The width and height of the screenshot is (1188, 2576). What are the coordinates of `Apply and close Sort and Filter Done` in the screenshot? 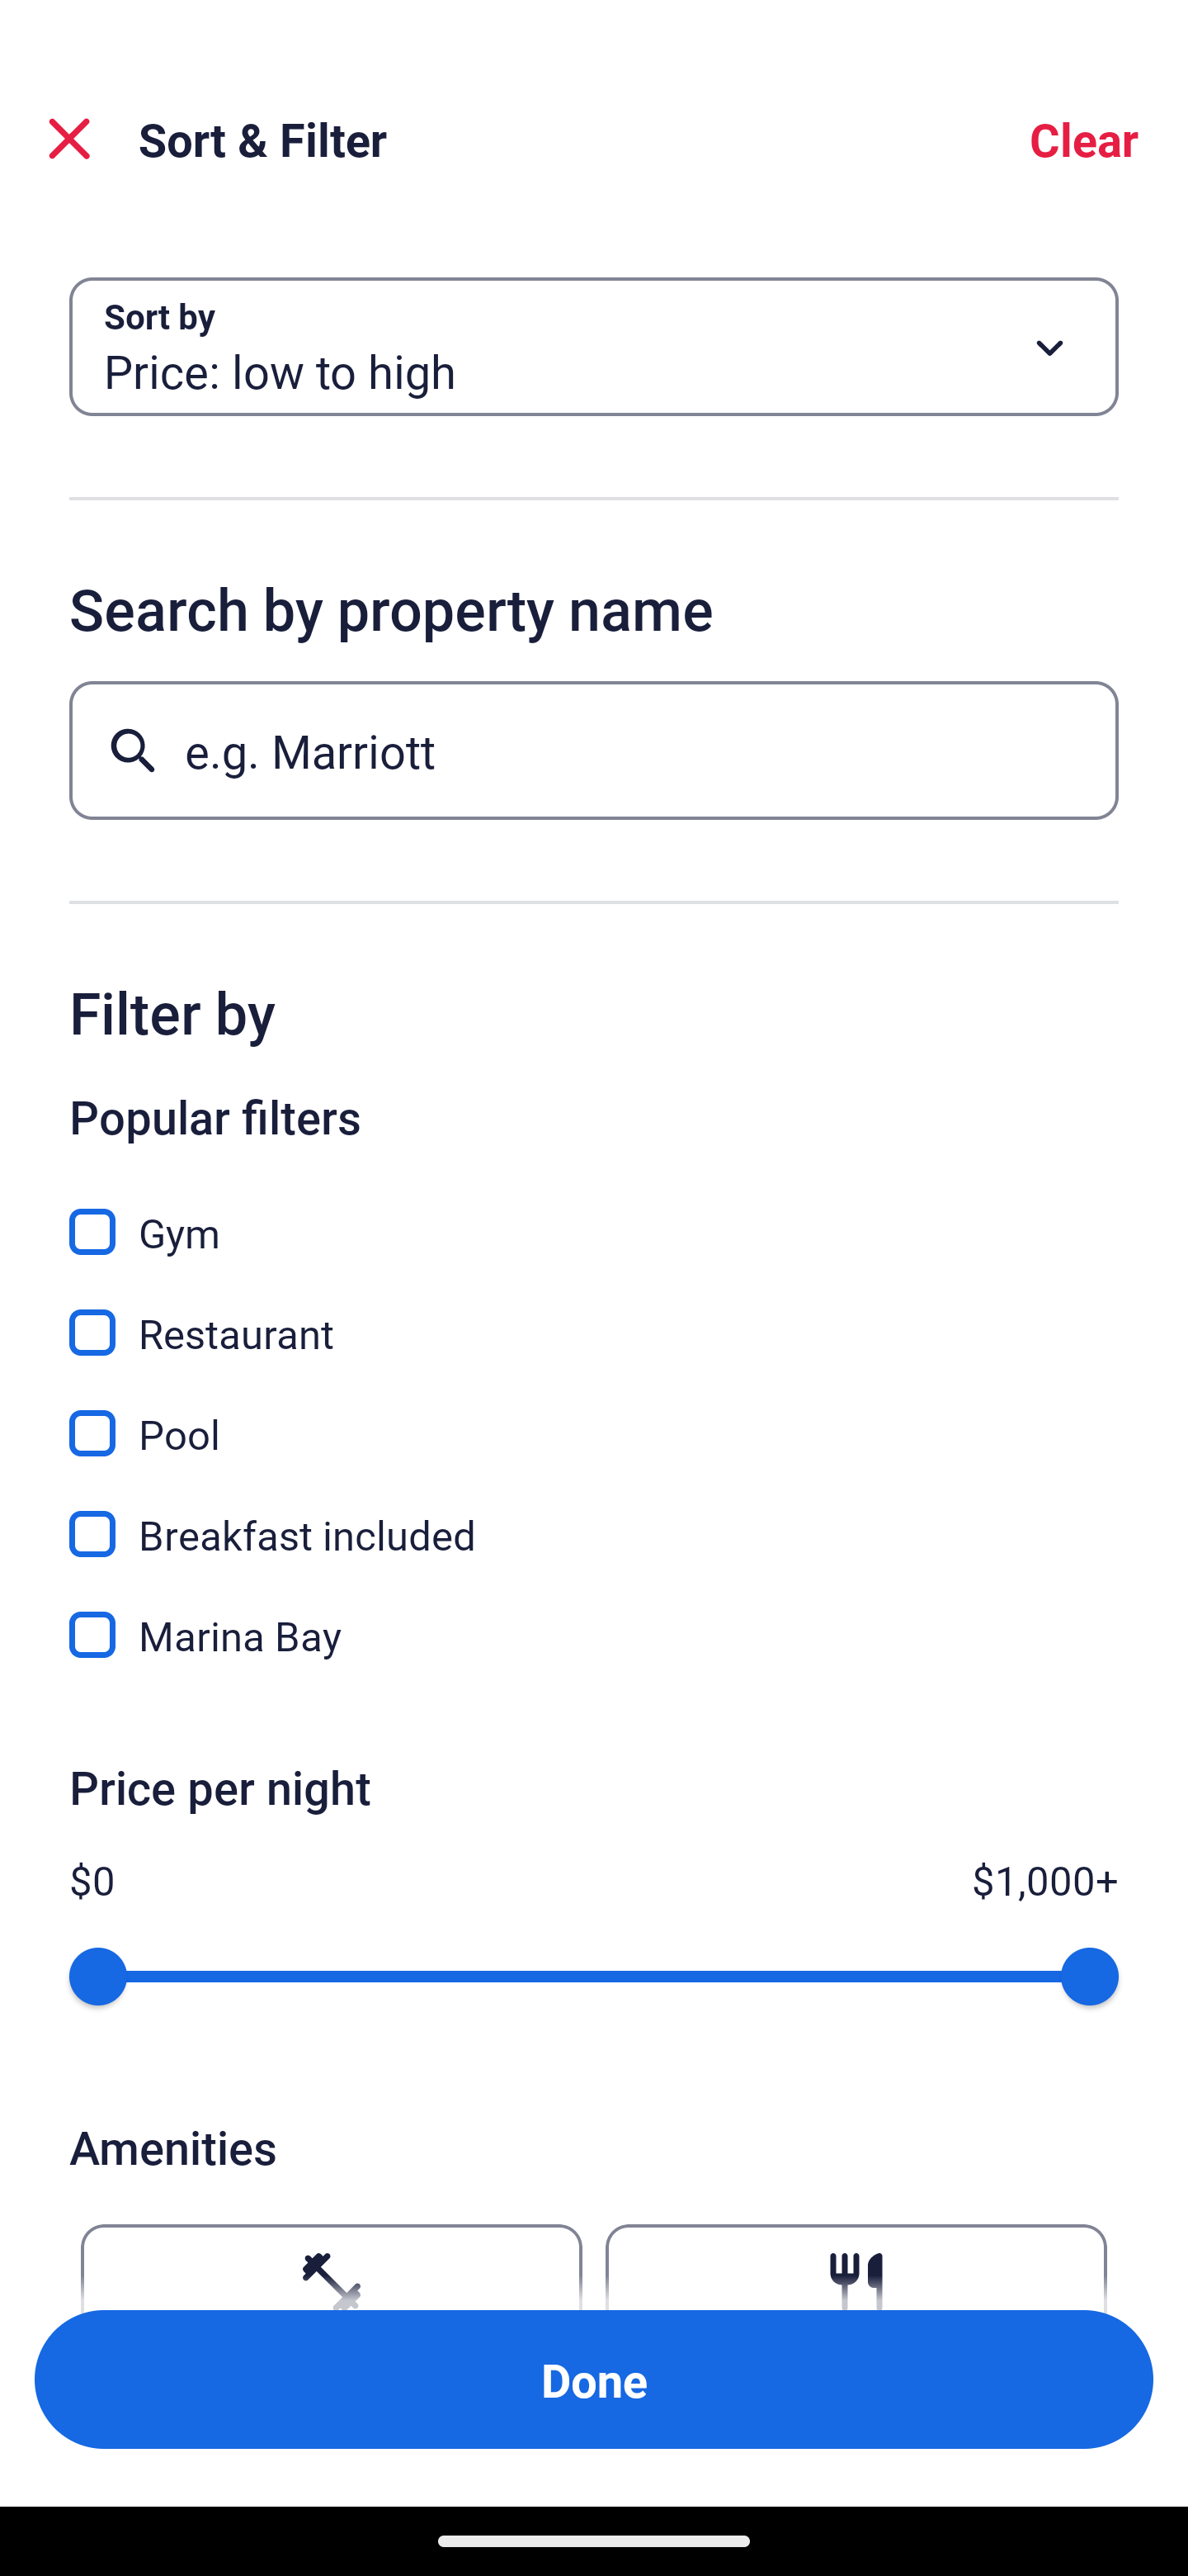 It's located at (594, 2379).